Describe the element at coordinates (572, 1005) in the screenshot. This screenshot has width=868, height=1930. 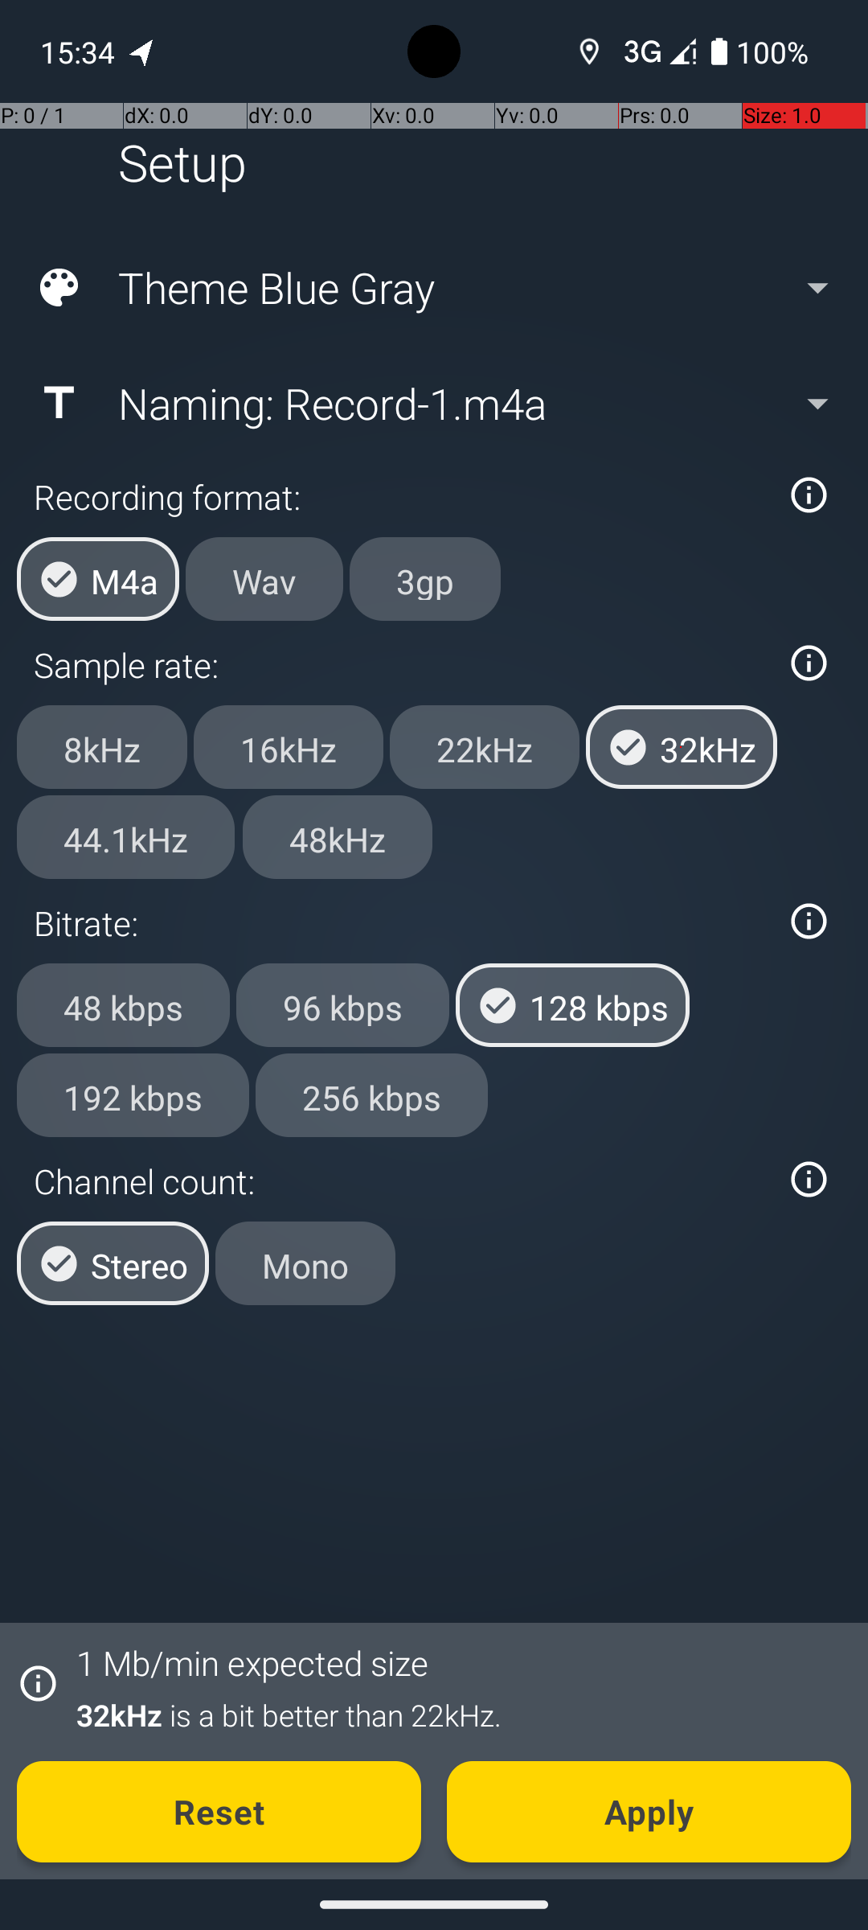
I see `128 kbps` at that location.